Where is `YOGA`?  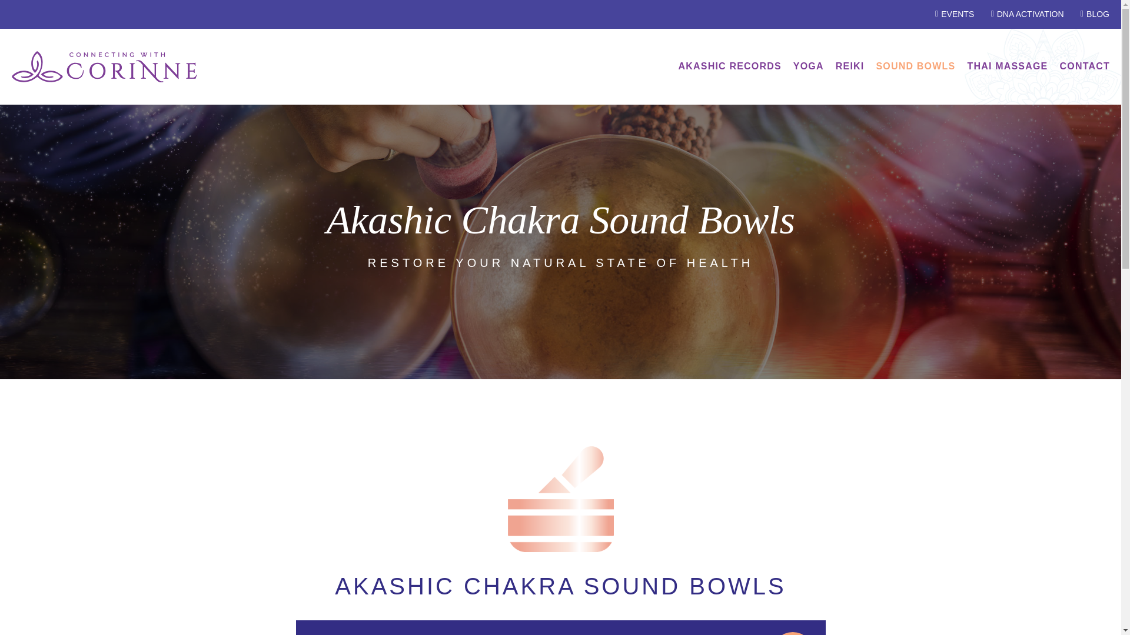 YOGA is located at coordinates (808, 66).